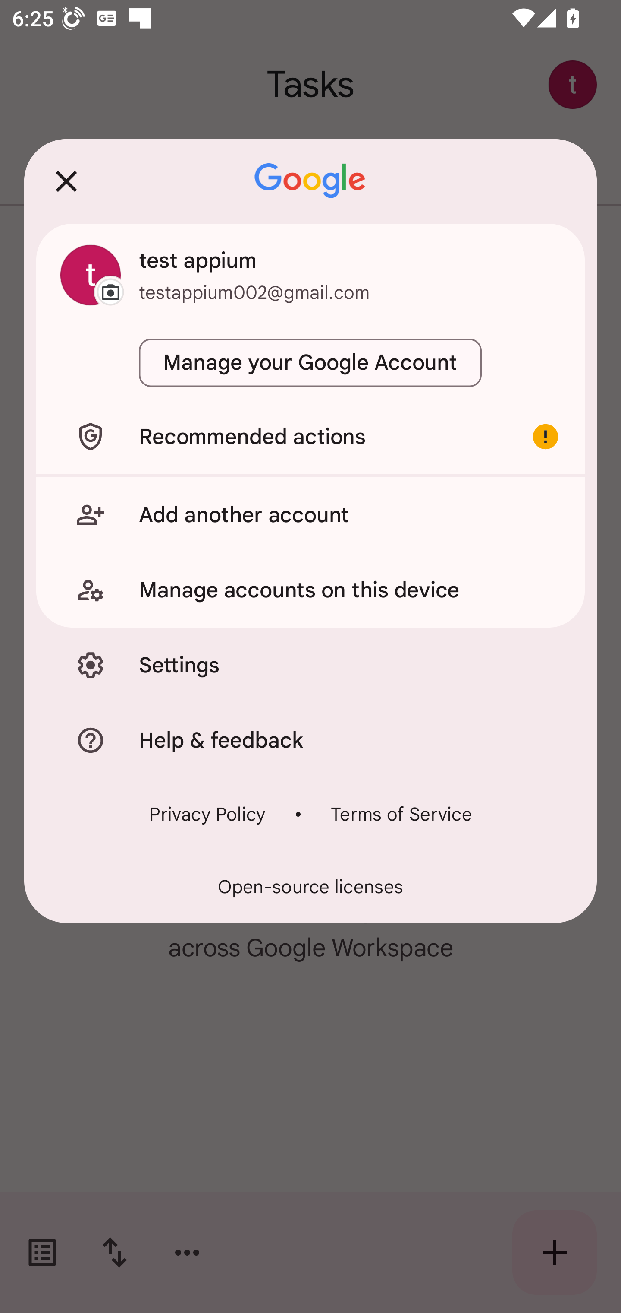  Describe the element at coordinates (207, 814) in the screenshot. I see `Privacy Policy` at that location.